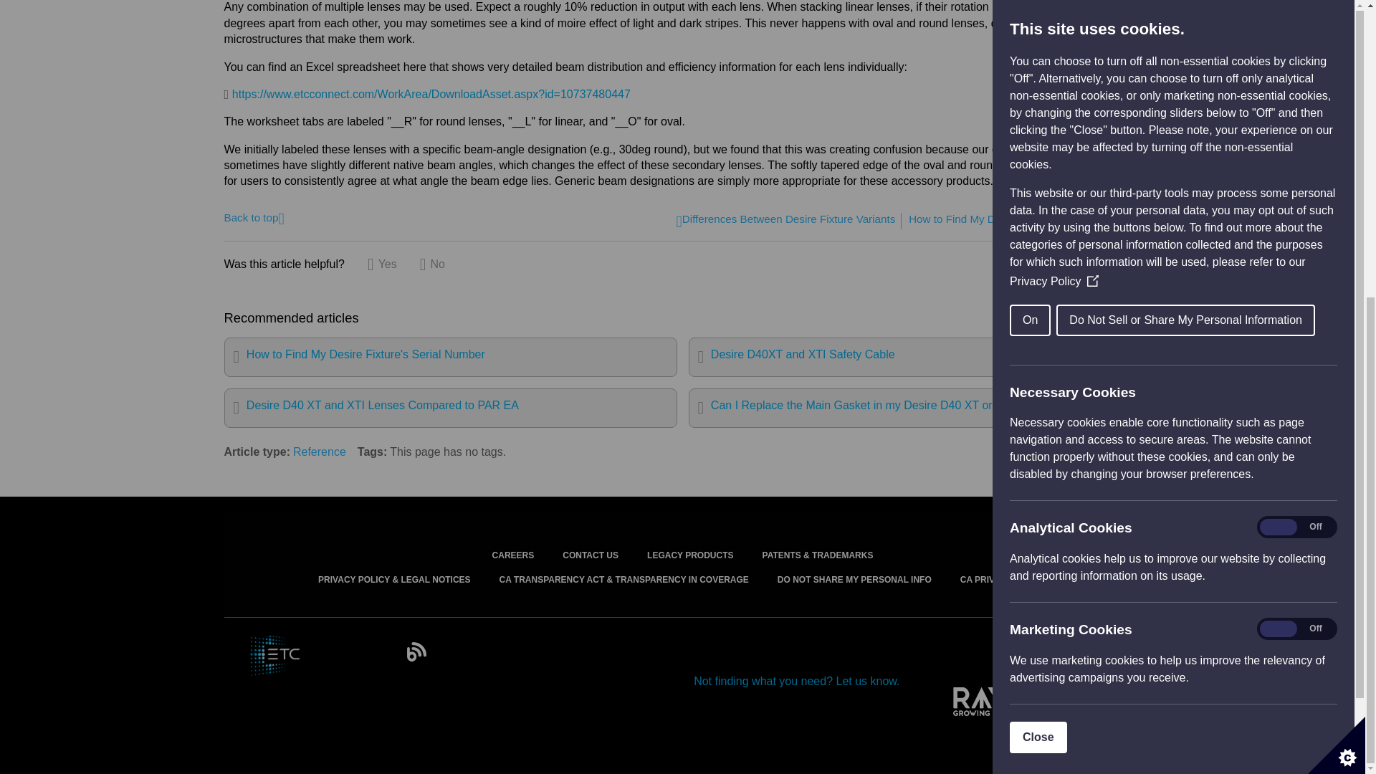 This screenshot has width=1376, height=774. I want to click on Desire D40XT and XTI Safety Cable, so click(914, 357).